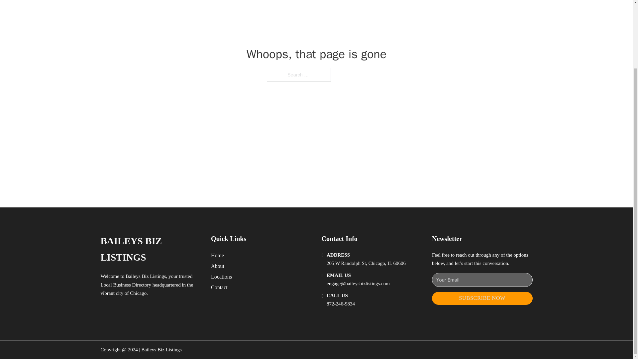  What do you see at coordinates (482, 298) in the screenshot?
I see `SUBSCRIBE NOW` at bounding box center [482, 298].